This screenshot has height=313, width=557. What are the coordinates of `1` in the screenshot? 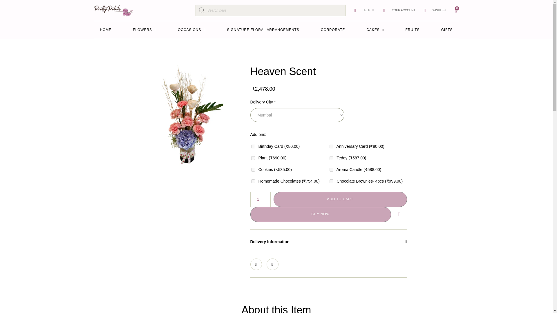 It's located at (331, 146).